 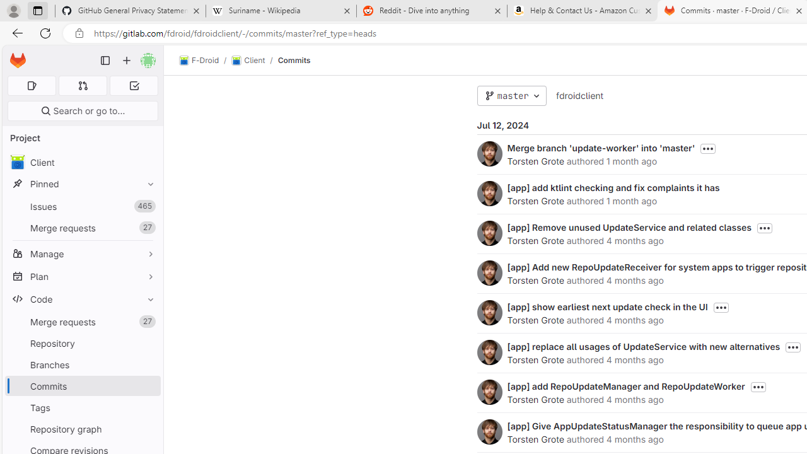 I want to click on View site information, so click(x=79, y=33).